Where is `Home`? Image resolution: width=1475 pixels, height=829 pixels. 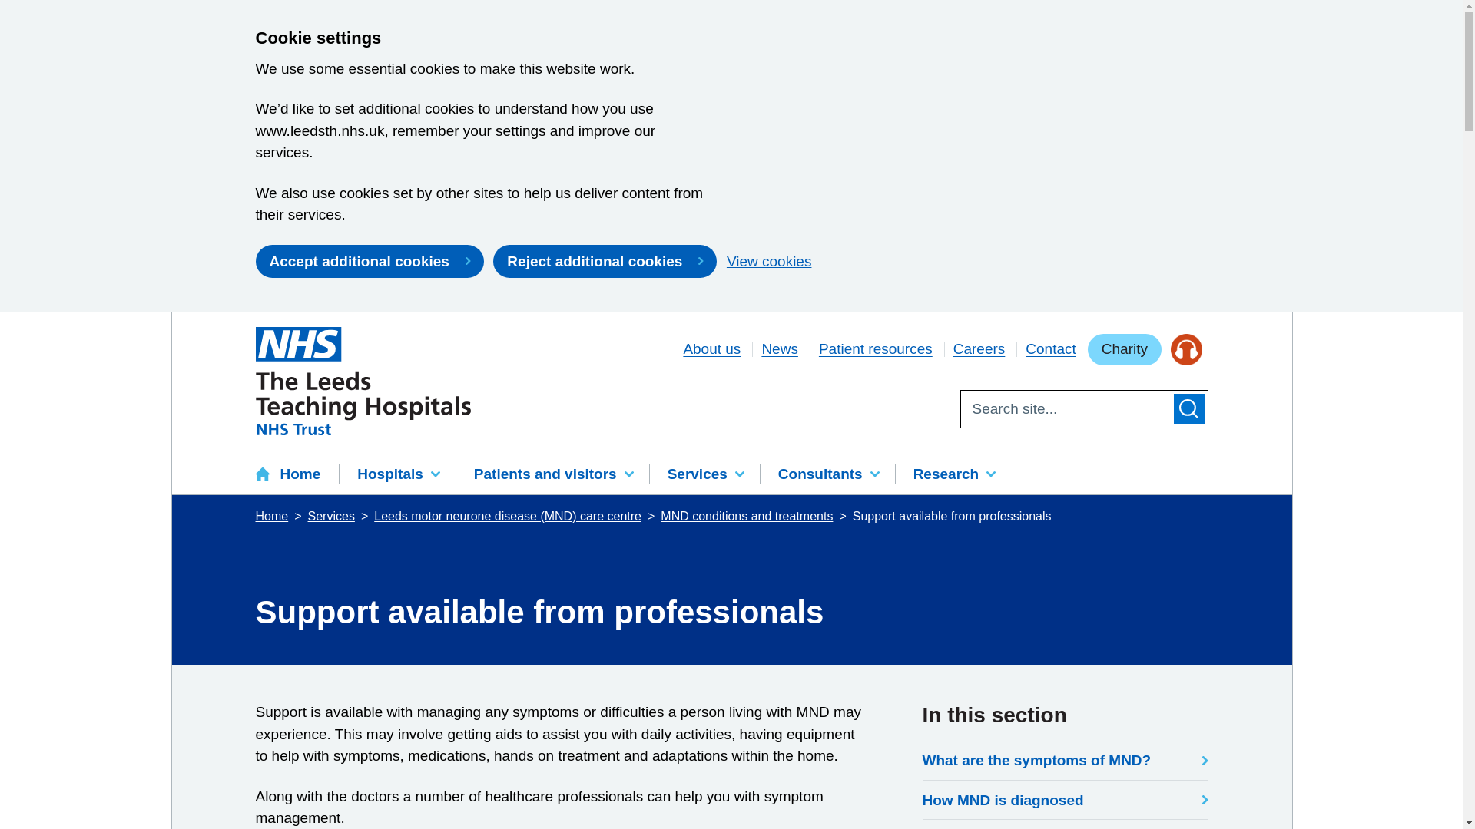 Home is located at coordinates (297, 474).